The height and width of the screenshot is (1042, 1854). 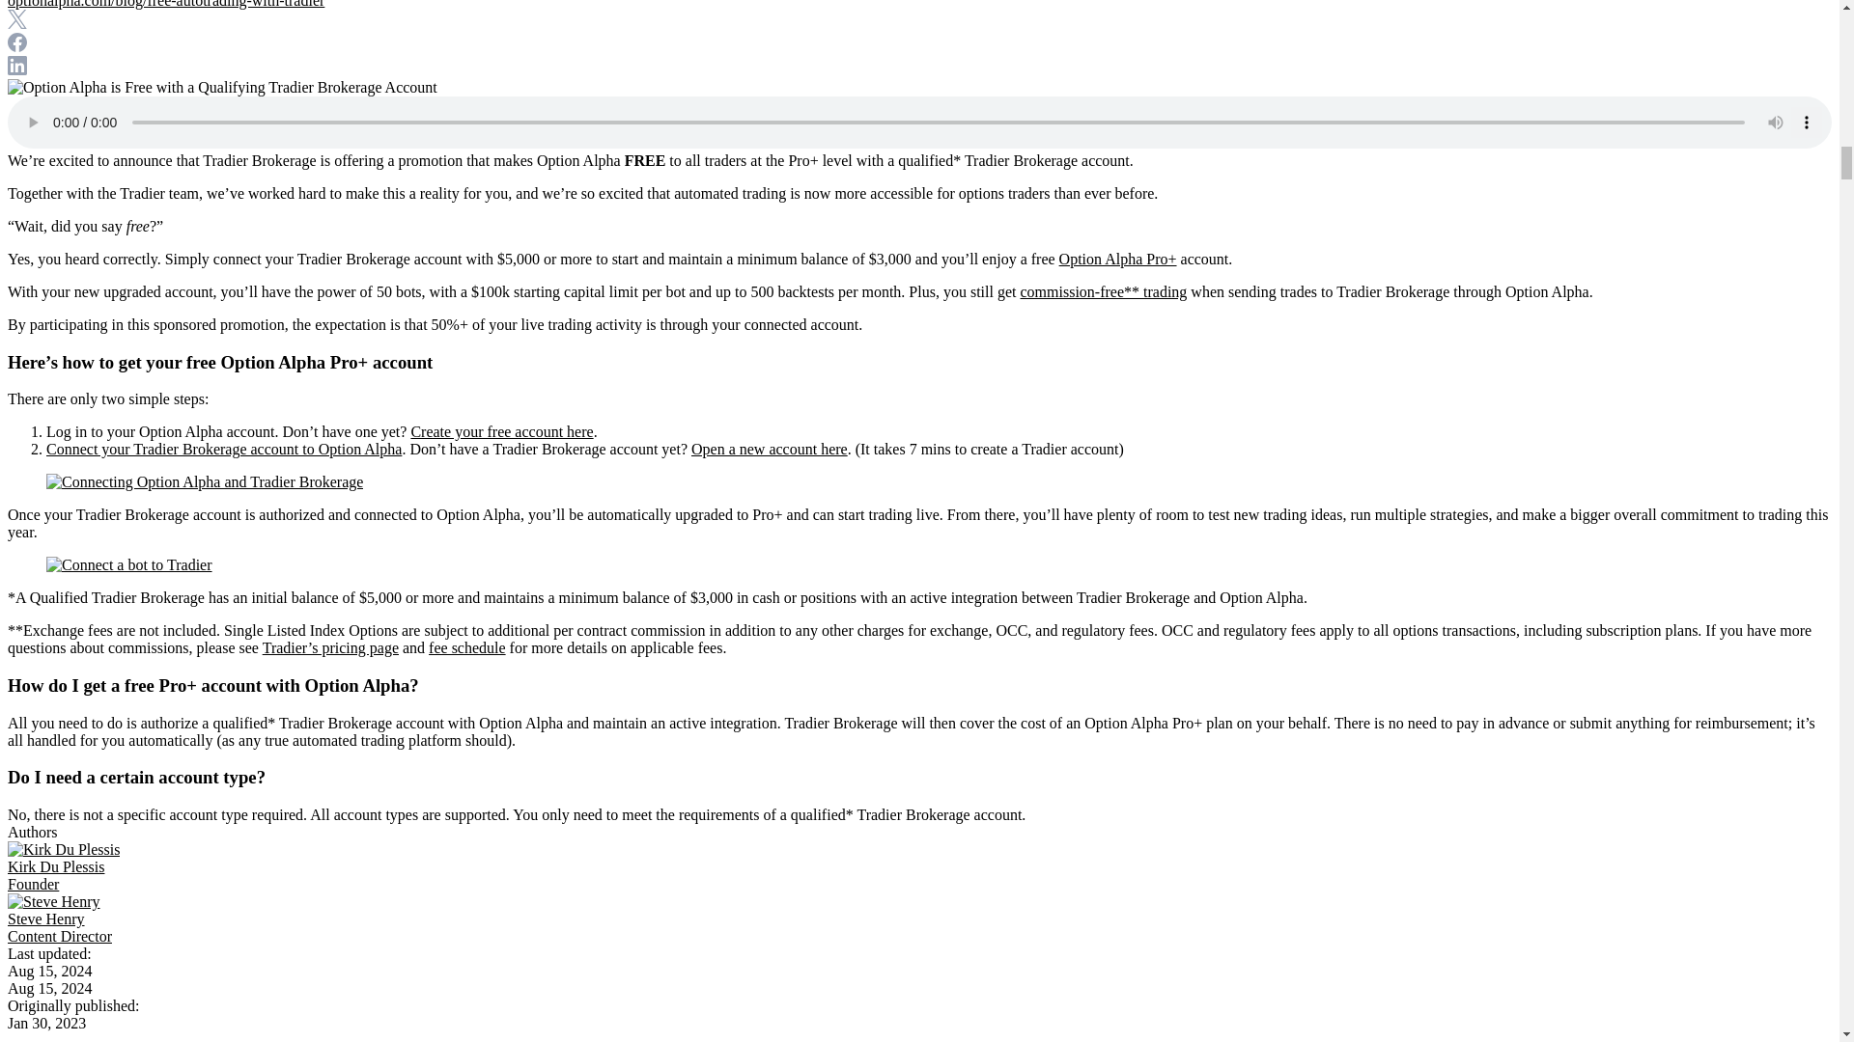 What do you see at coordinates (501, 430) in the screenshot?
I see `Create your free account here` at bounding box center [501, 430].